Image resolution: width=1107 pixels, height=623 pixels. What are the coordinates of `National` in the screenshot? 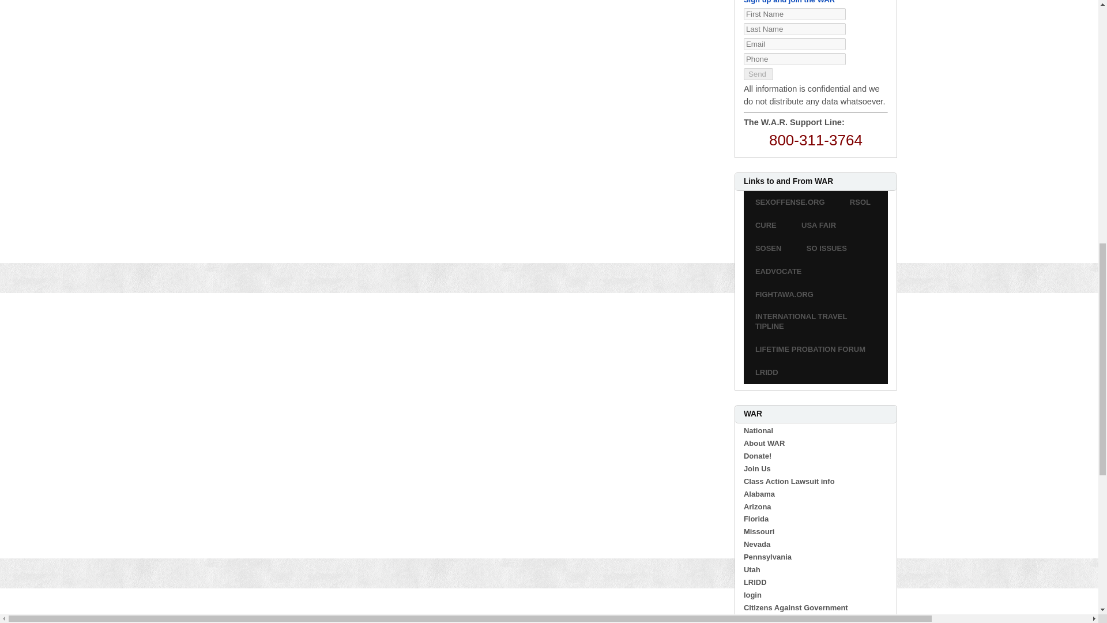 It's located at (758, 430).